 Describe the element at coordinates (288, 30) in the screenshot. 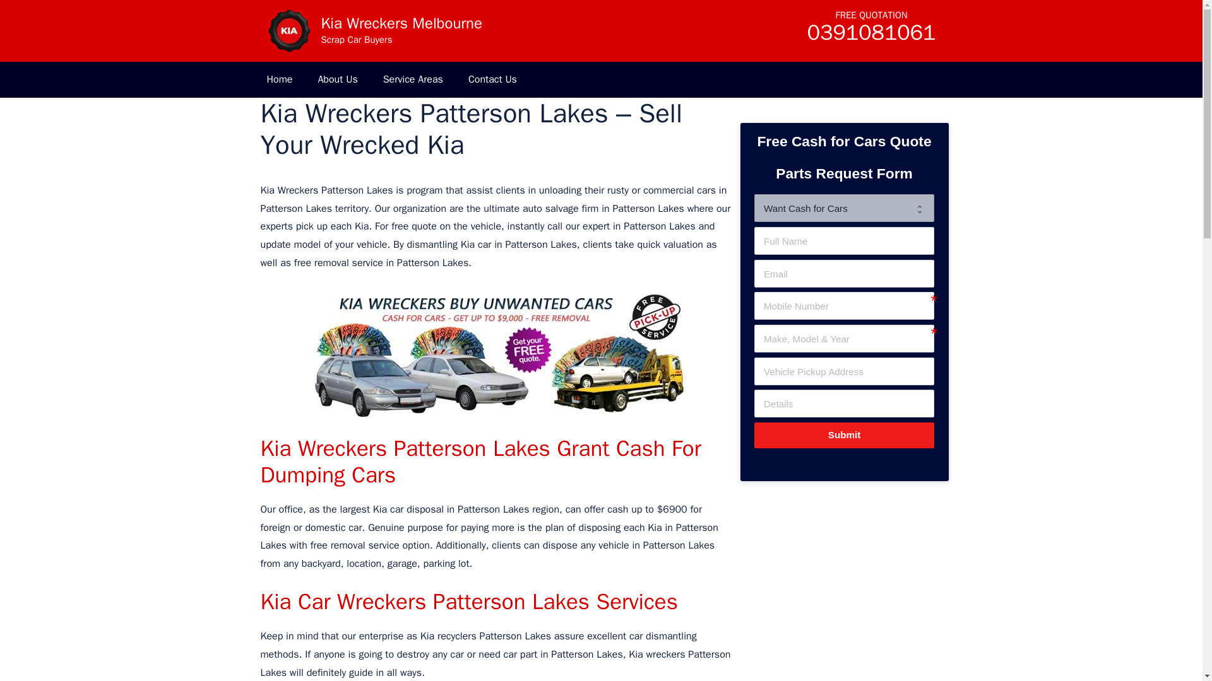

I see `Kia Wreckers Melbourne` at that location.